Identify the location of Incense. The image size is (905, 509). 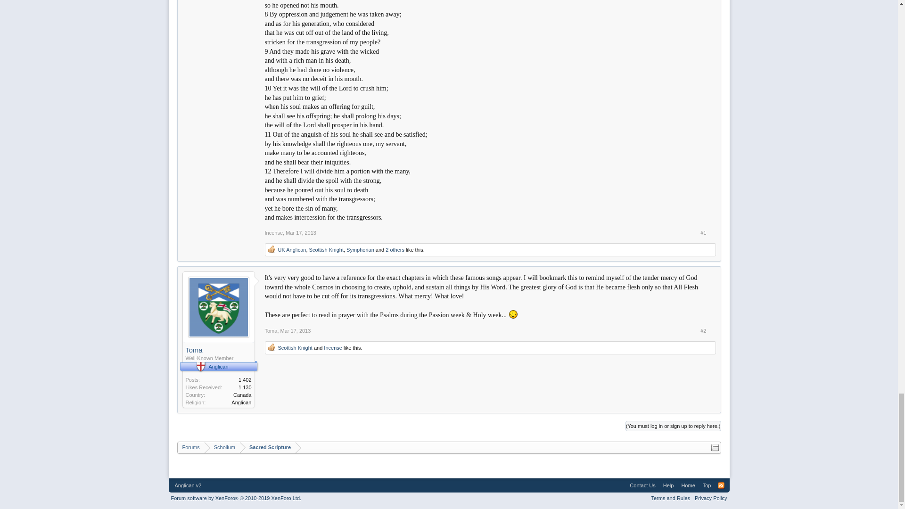
(274, 233).